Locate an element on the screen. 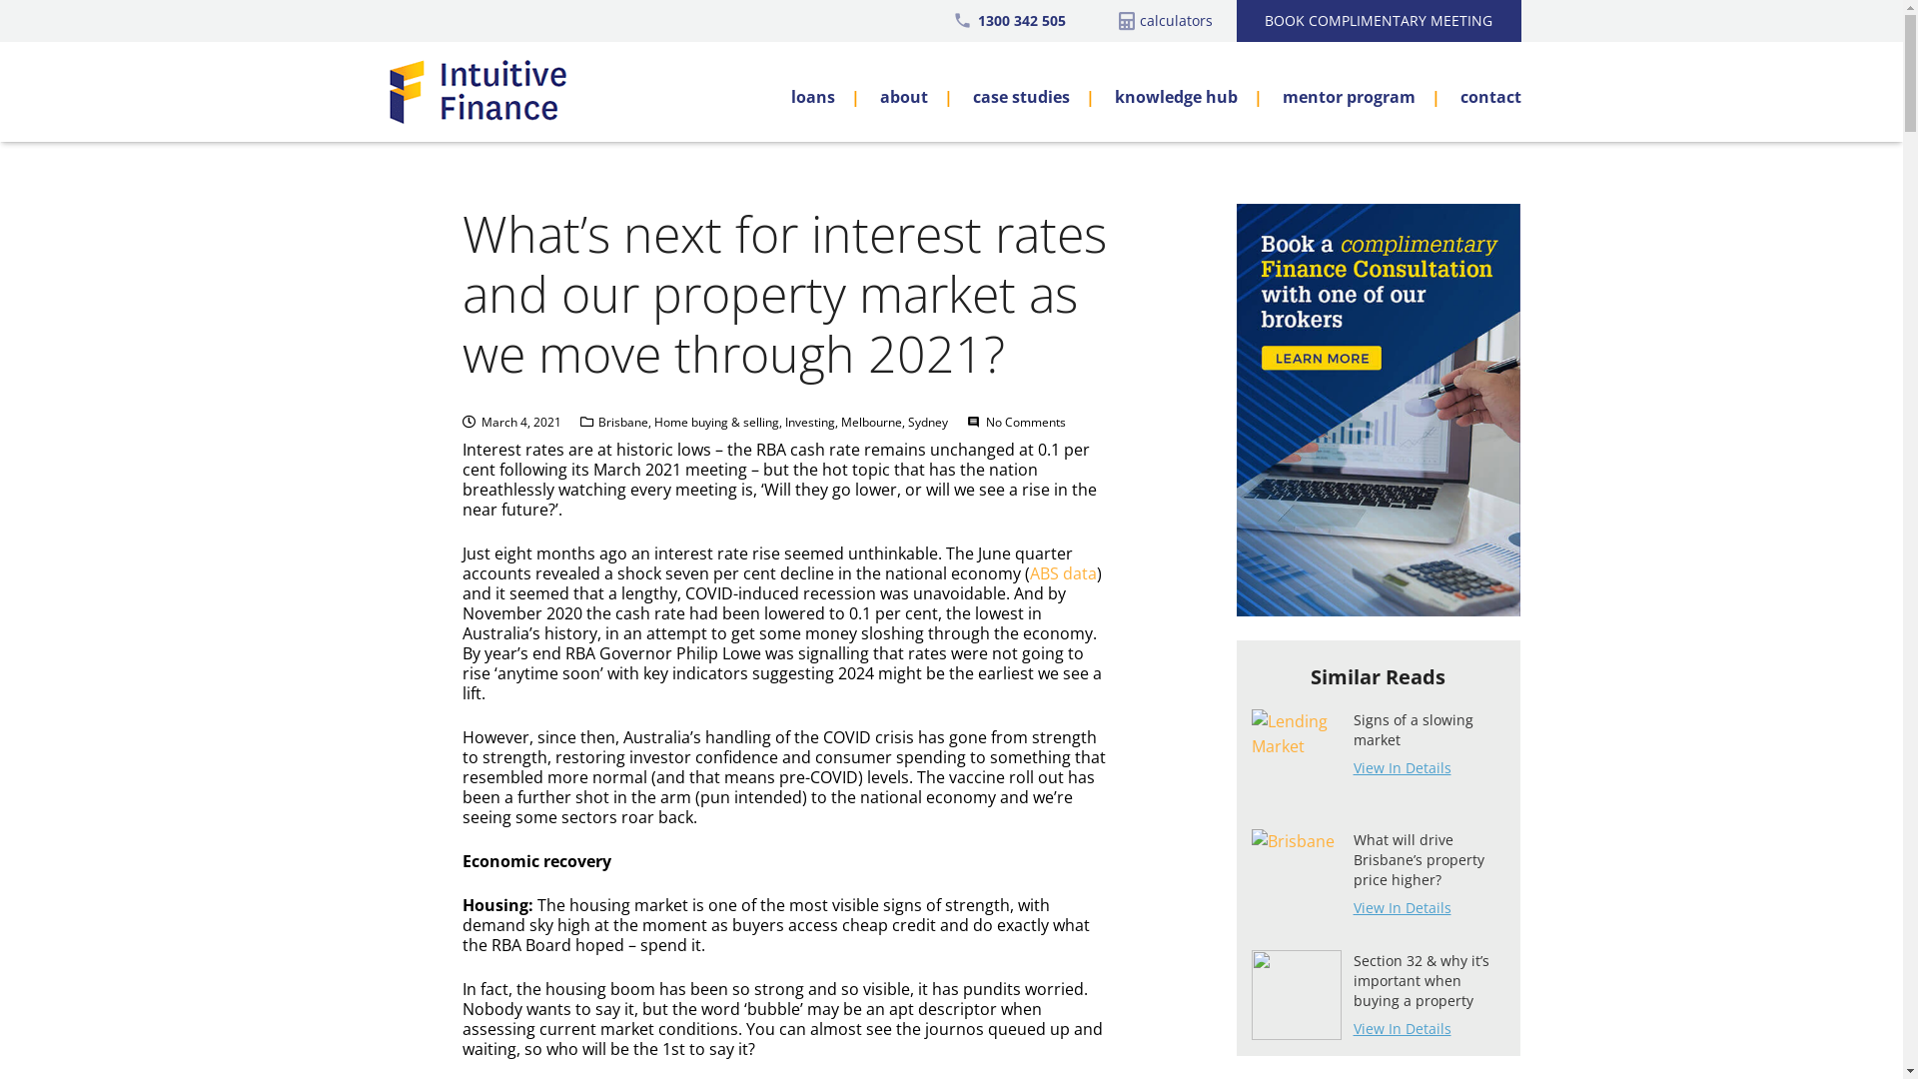  ABS data is located at coordinates (1063, 573).